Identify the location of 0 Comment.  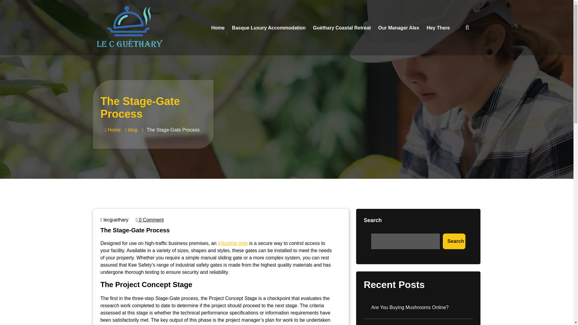
(150, 220).